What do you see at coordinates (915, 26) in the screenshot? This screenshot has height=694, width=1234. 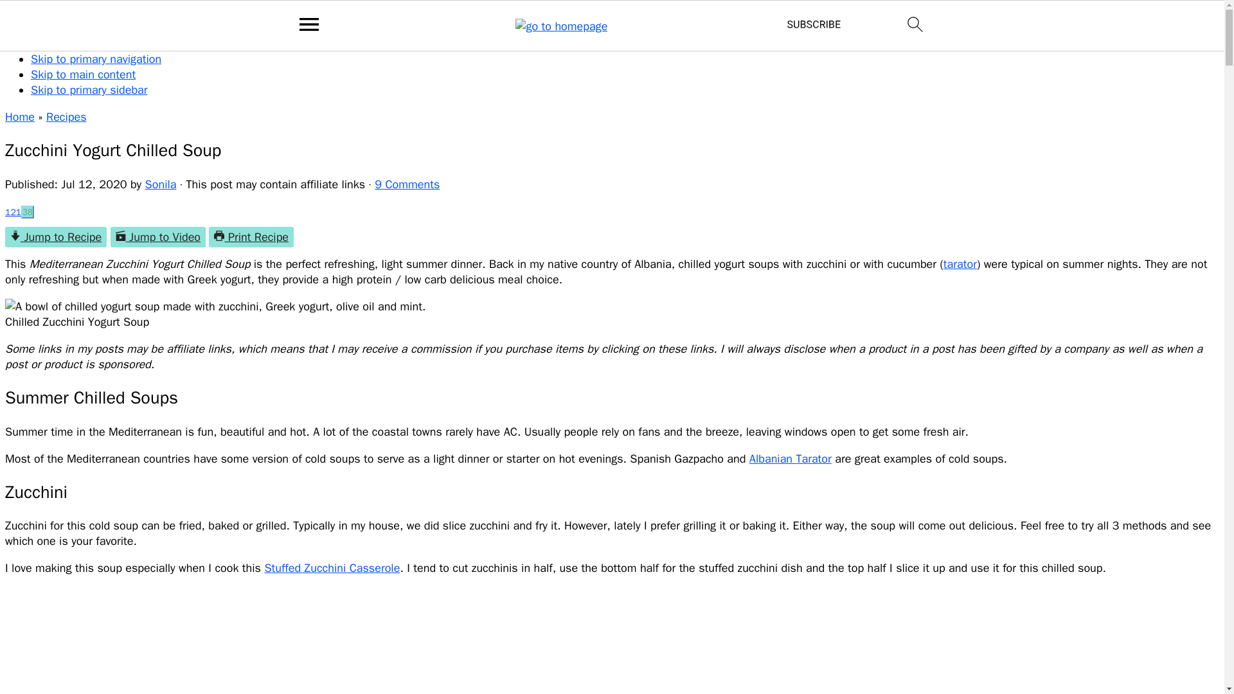 I see `search icon` at bounding box center [915, 26].